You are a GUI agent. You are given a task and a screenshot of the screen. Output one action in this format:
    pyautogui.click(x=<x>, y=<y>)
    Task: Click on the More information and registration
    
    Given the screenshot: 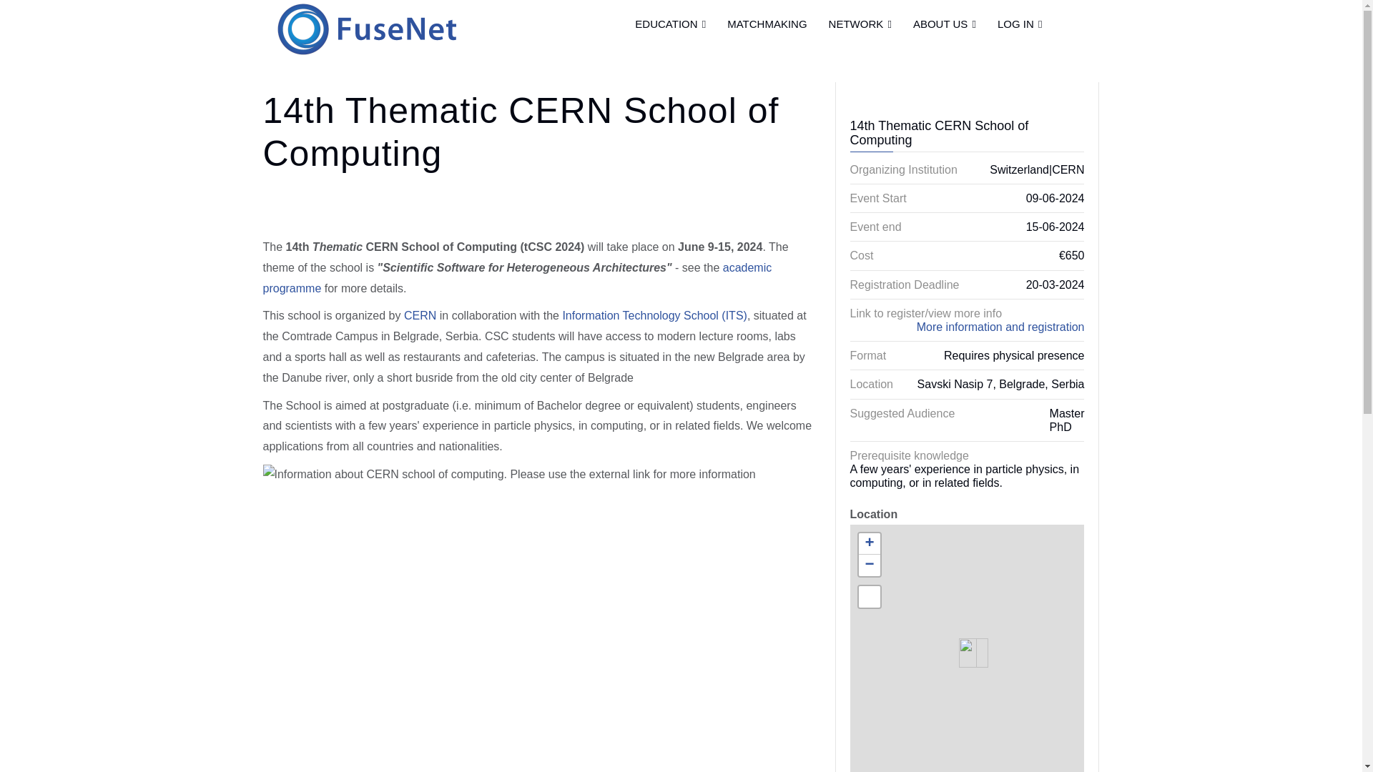 What is the action you would take?
    pyautogui.click(x=1000, y=327)
    